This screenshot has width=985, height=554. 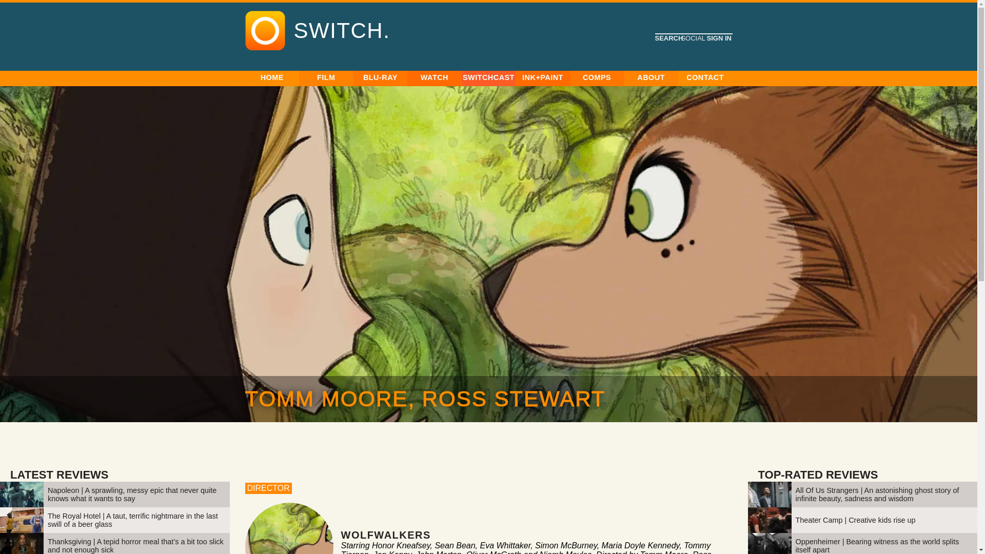 What do you see at coordinates (719, 38) in the screenshot?
I see `SIGN IN` at bounding box center [719, 38].